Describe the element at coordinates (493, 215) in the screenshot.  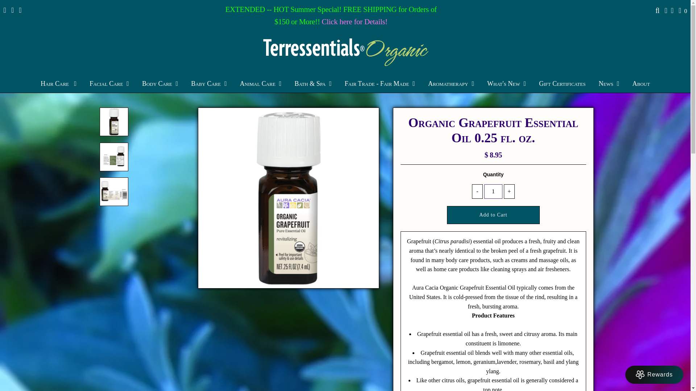
I see `Add to Cart` at that location.